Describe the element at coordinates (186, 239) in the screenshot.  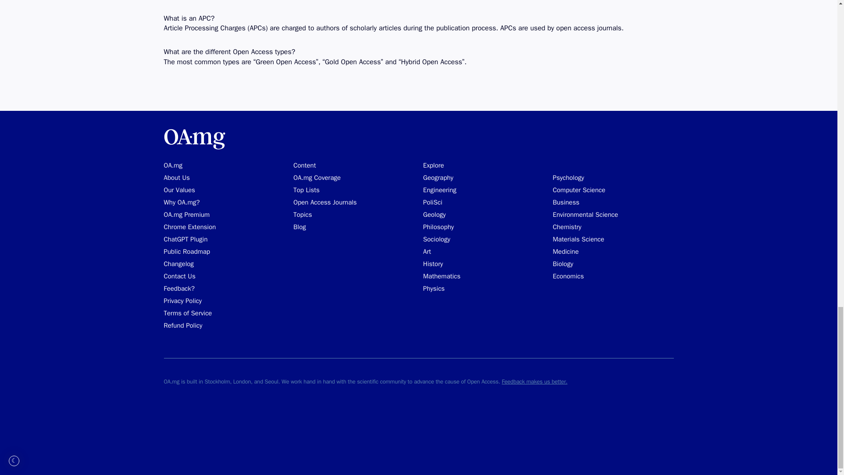
I see `ChatGPT Plugin` at that location.